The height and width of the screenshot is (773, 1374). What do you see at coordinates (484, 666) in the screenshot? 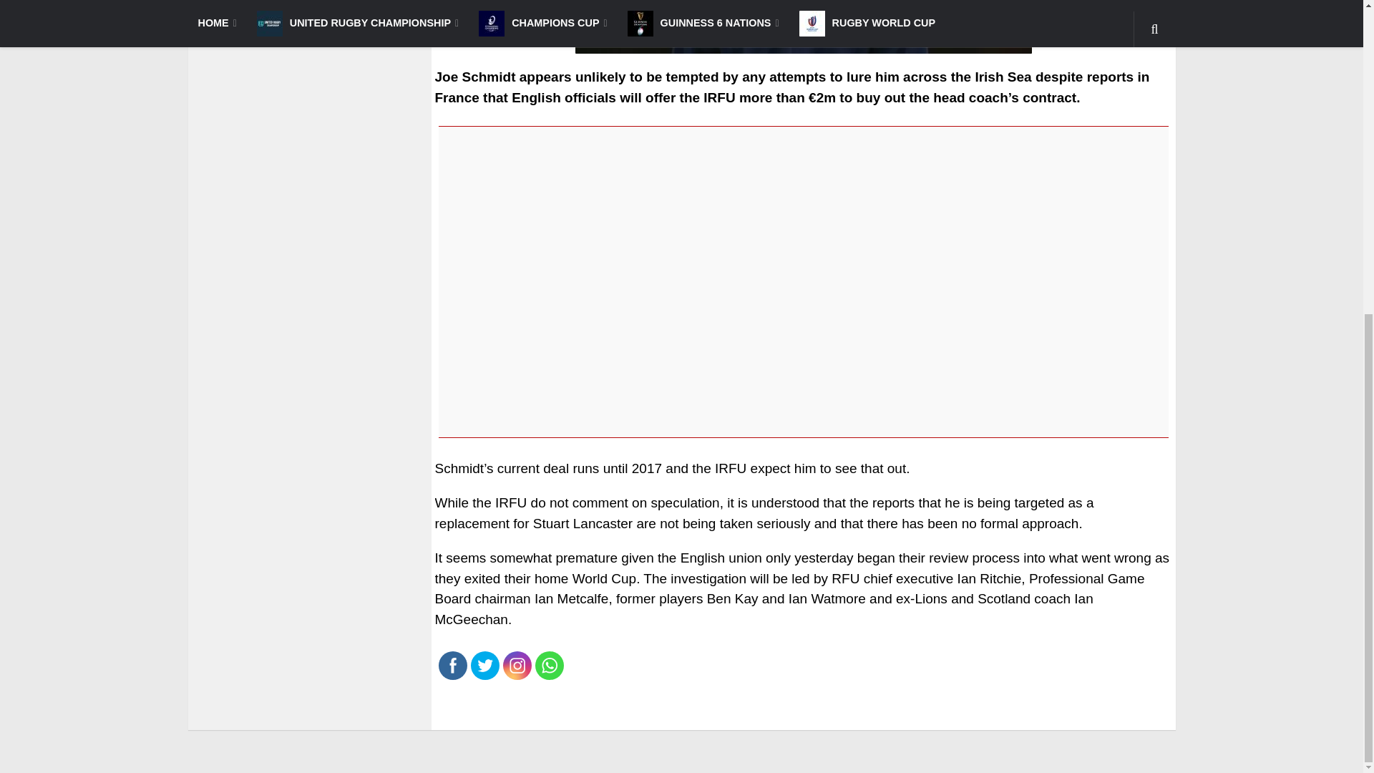
I see `Twitter` at bounding box center [484, 666].